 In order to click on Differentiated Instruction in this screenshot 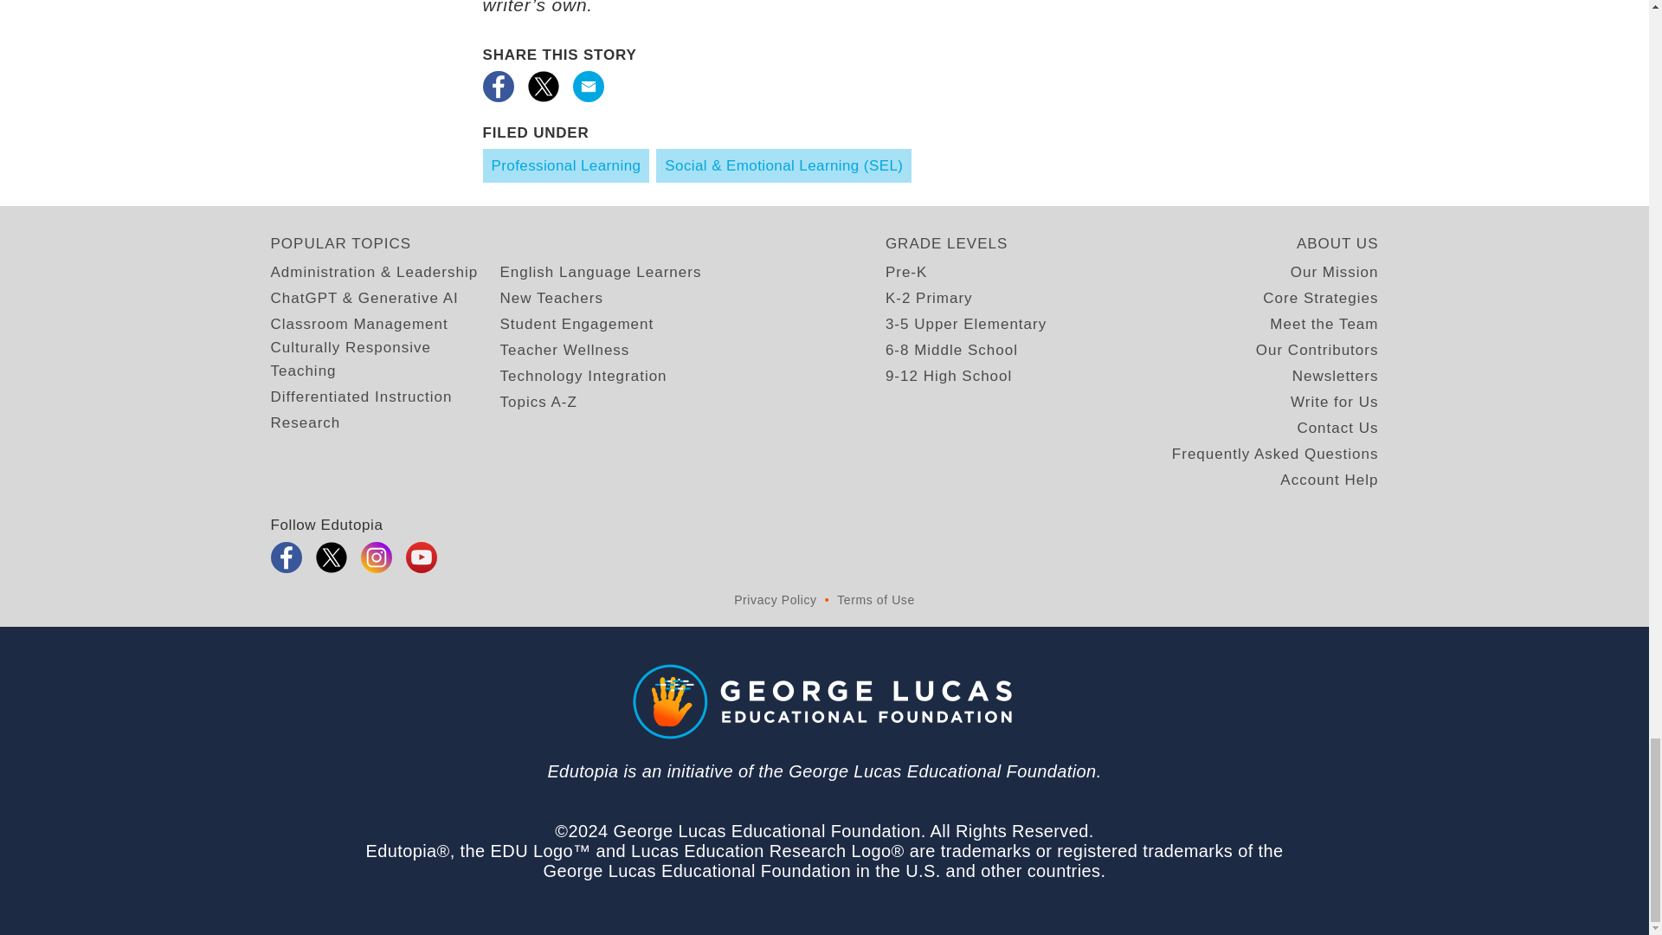, I will do `click(360, 397)`.